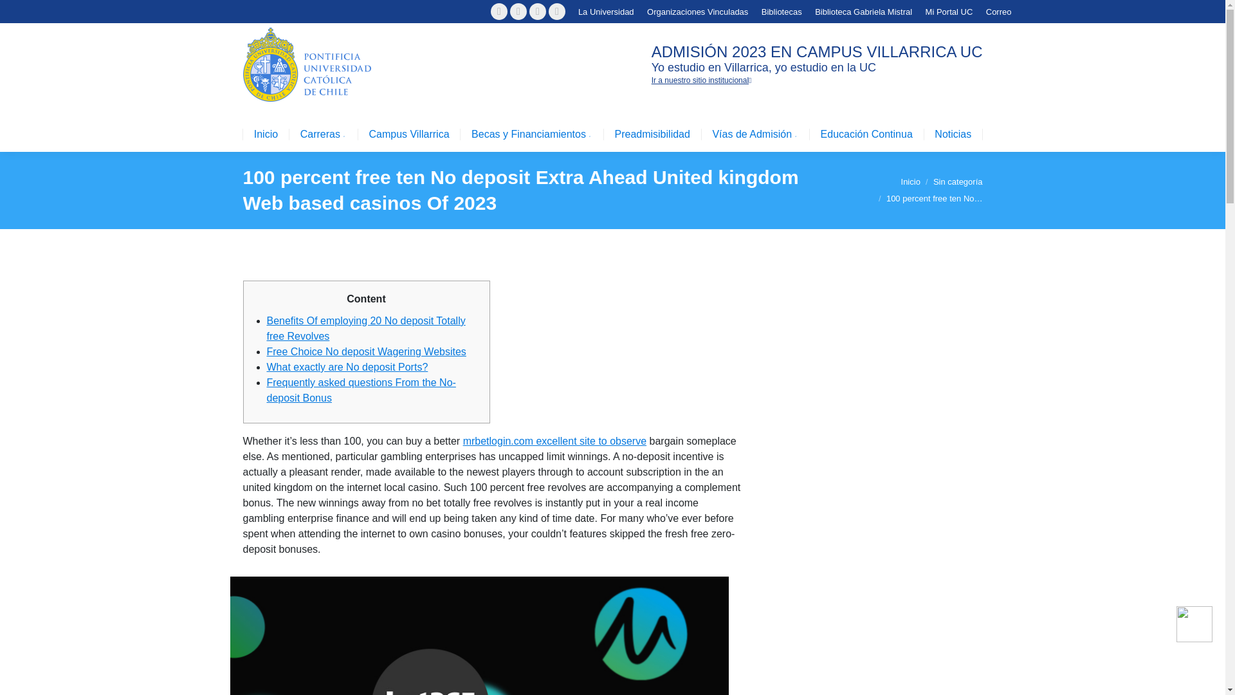 The image size is (1235, 695). What do you see at coordinates (323, 134) in the screenshot?
I see `Carreras` at bounding box center [323, 134].